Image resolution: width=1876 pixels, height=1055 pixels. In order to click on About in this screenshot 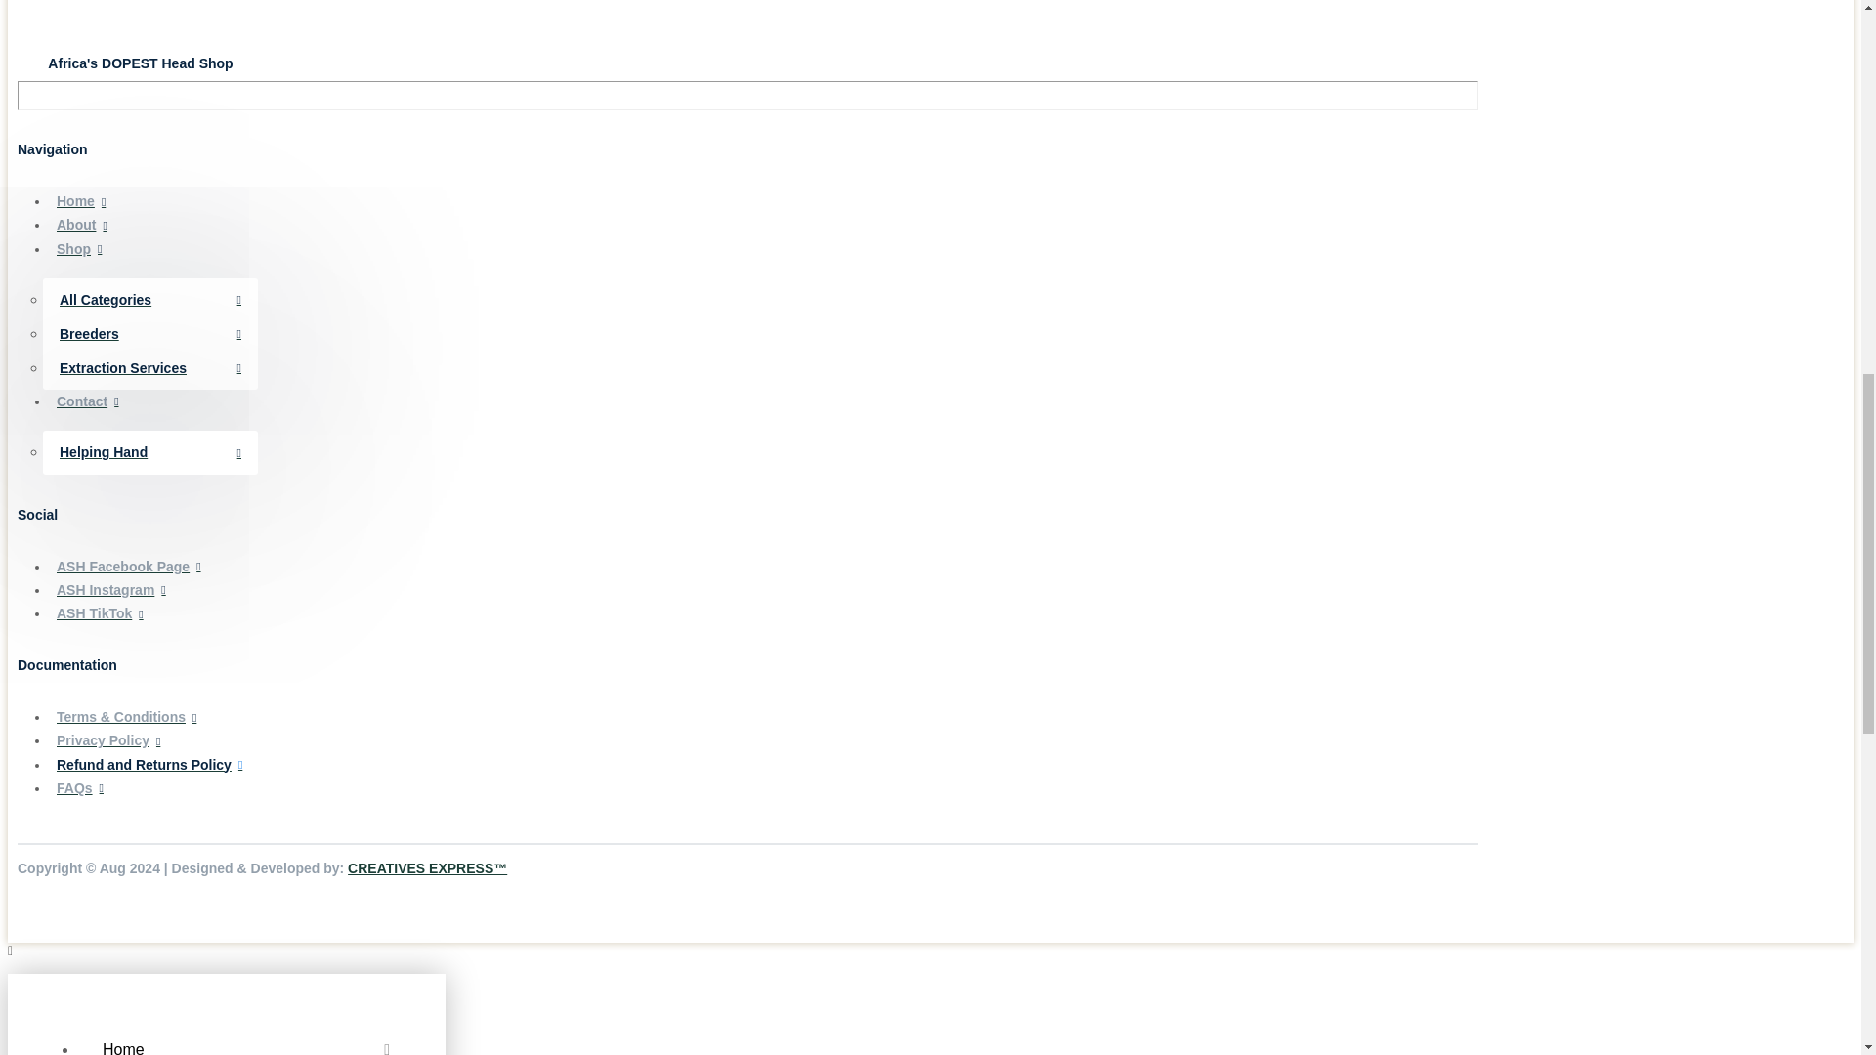, I will do `click(768, 226)`.